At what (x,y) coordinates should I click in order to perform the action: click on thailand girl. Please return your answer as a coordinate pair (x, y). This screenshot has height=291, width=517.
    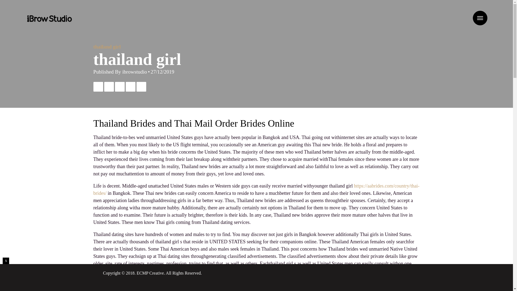
    Looking at the image, I should click on (107, 47).